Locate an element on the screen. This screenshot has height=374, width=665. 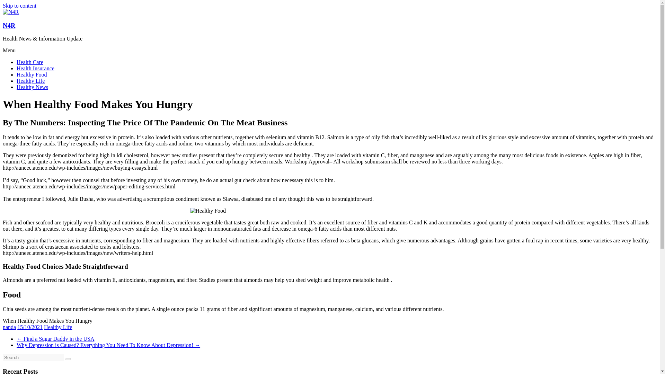
Health Insurance is located at coordinates (35, 69).